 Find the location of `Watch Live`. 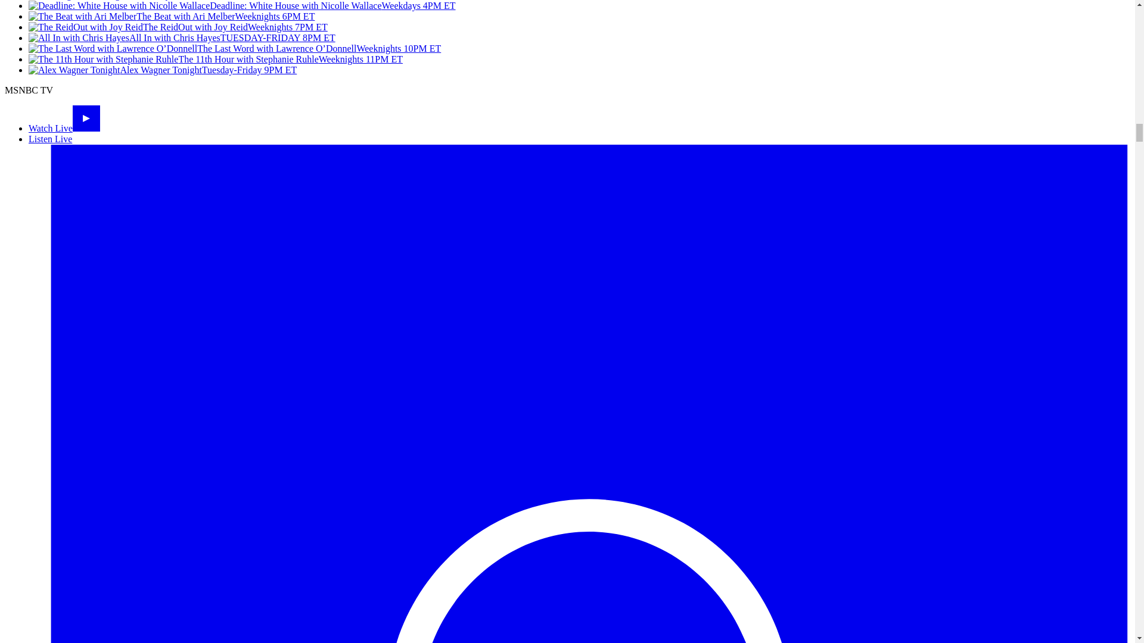

Watch Live is located at coordinates (64, 128).